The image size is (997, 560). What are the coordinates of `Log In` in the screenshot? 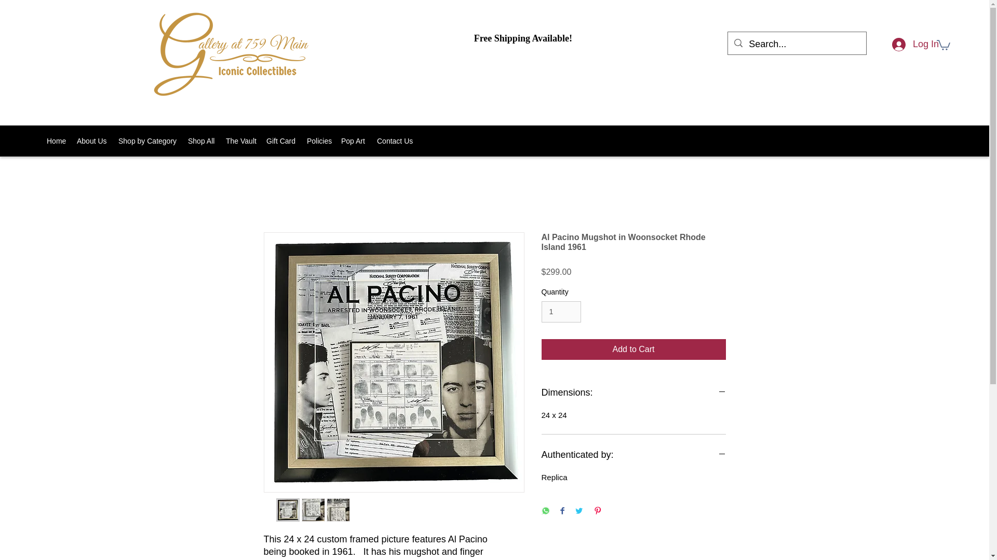 It's located at (895, 45).